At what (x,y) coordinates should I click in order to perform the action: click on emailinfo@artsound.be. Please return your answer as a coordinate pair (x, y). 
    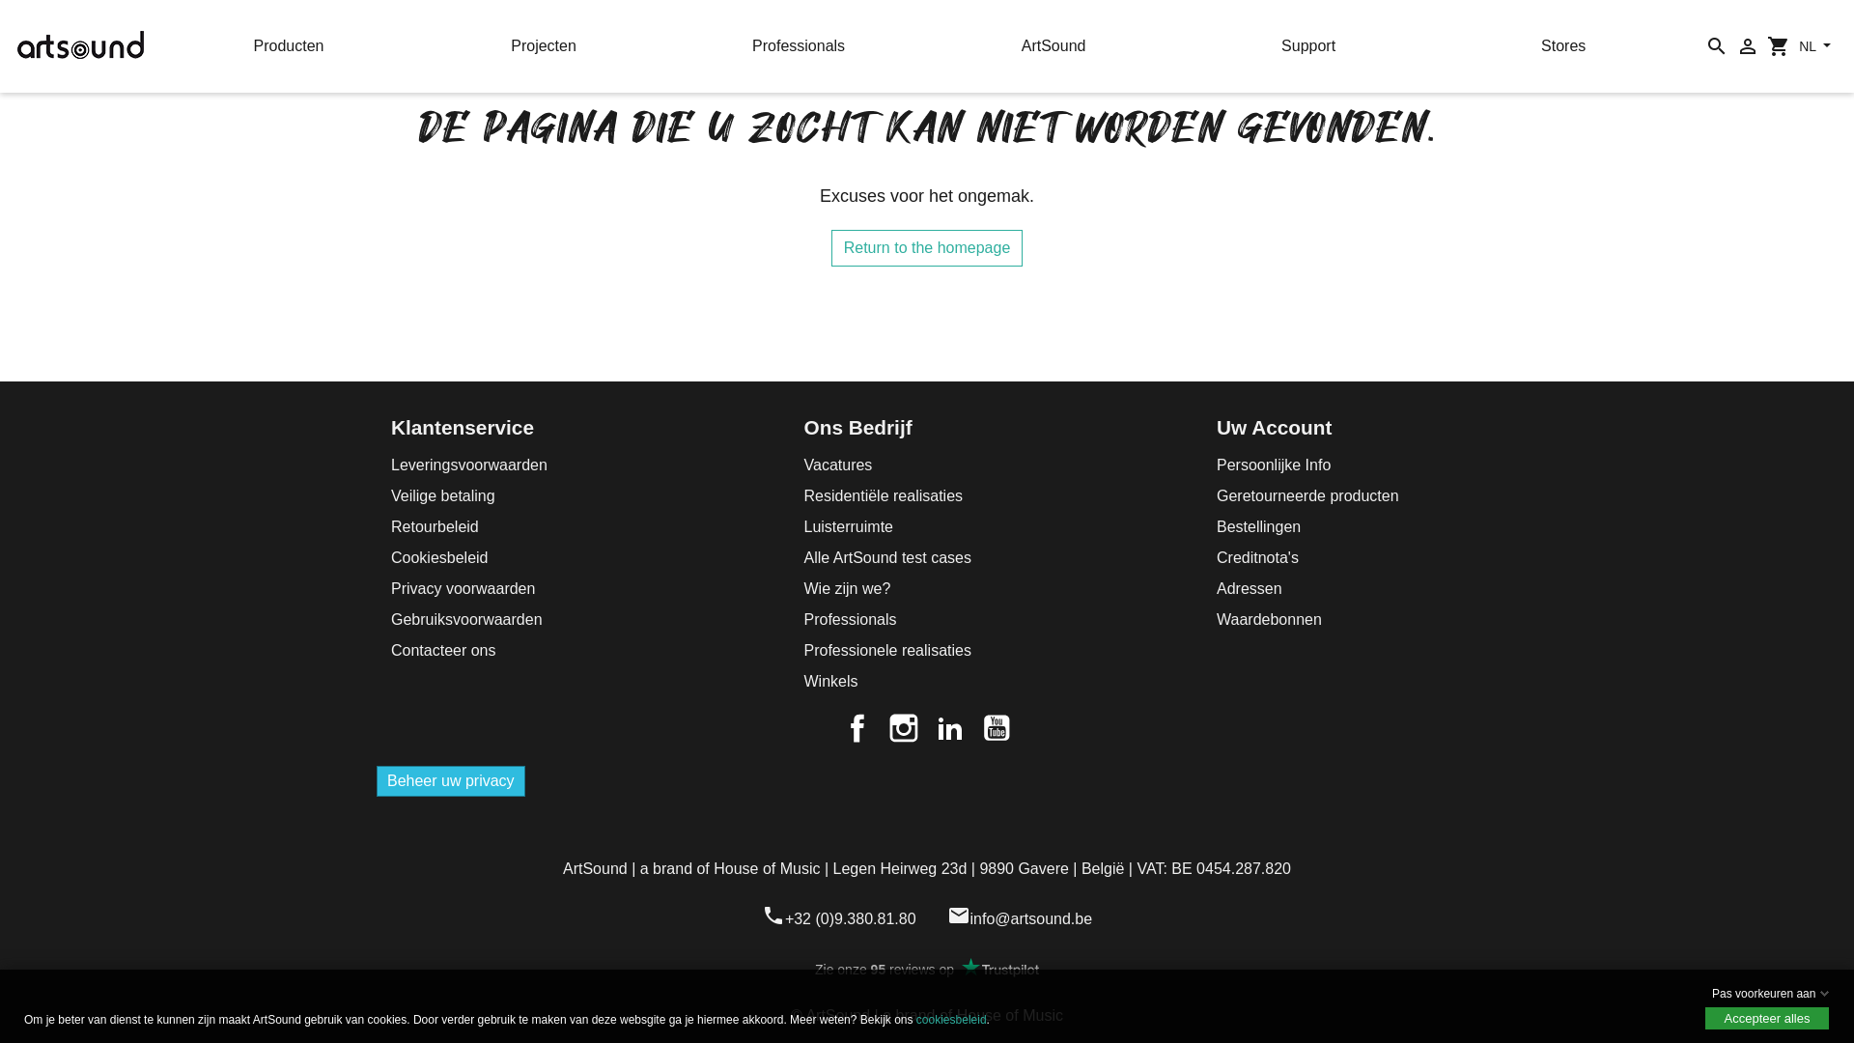
    Looking at the image, I should click on (1020, 919).